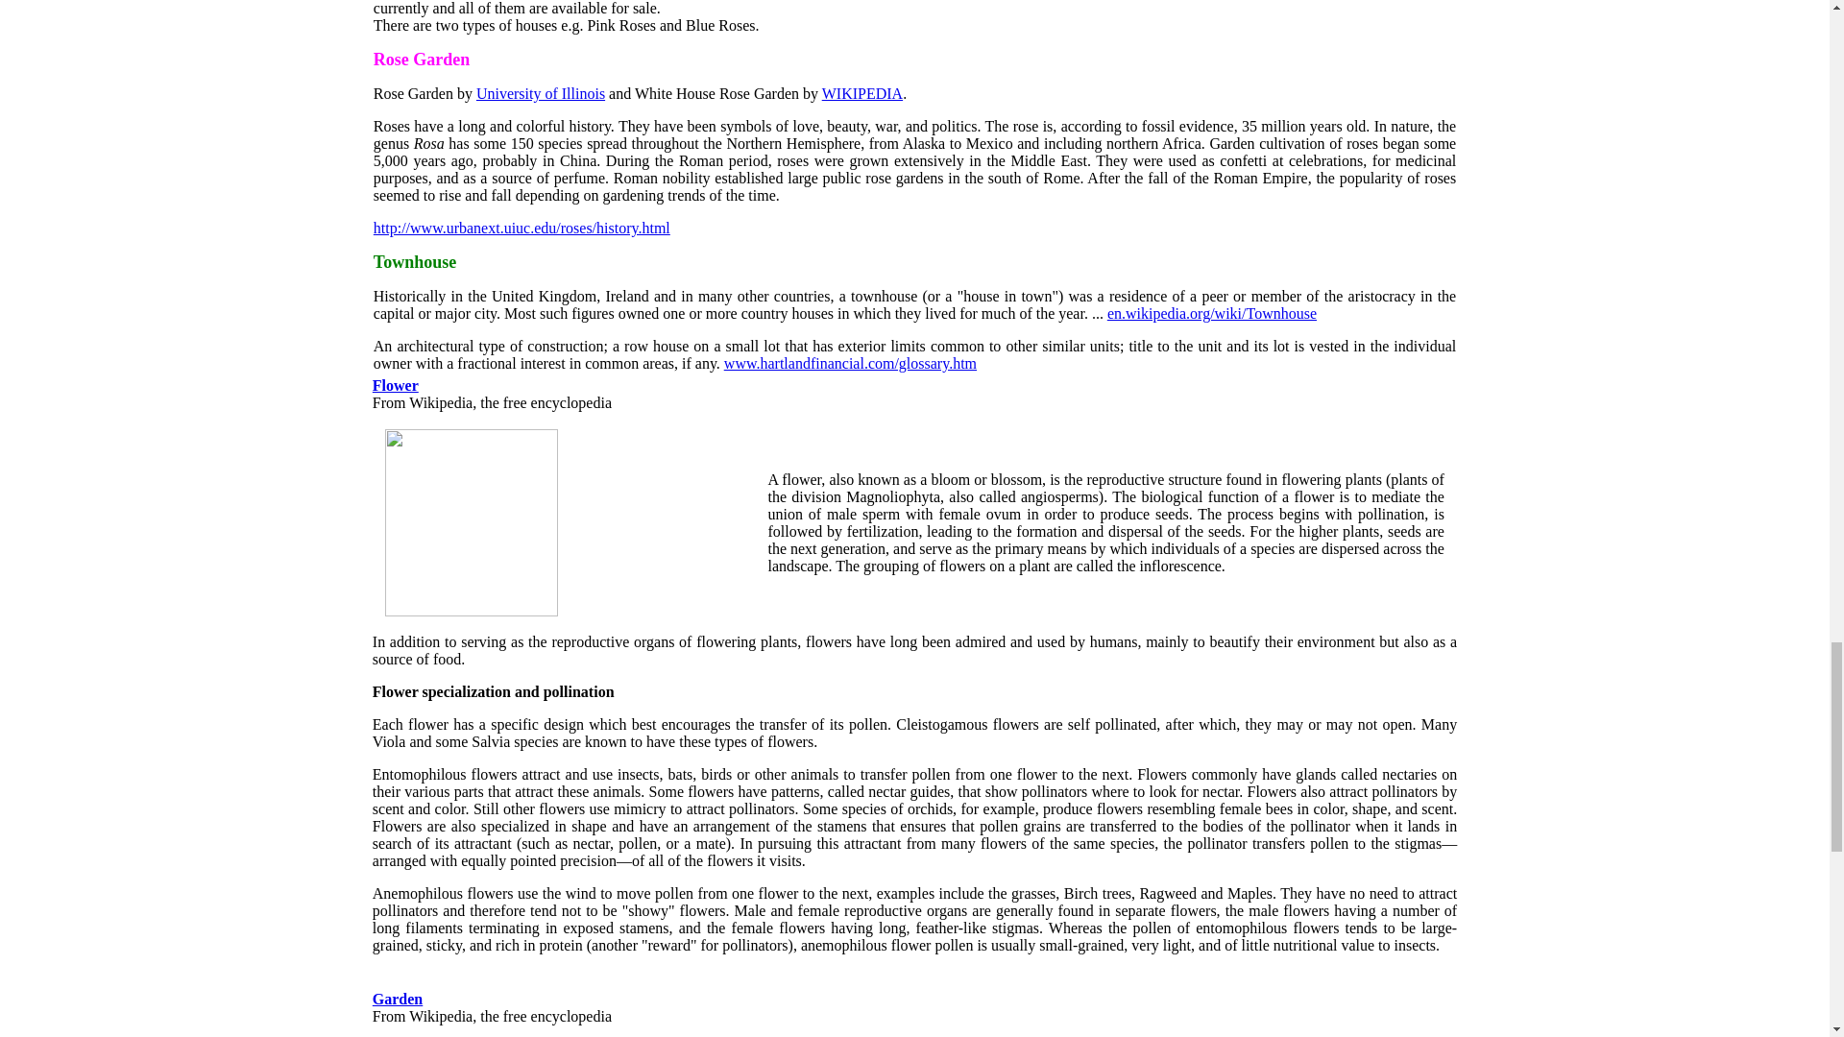  I want to click on WIKIPEDIA, so click(862, 92).